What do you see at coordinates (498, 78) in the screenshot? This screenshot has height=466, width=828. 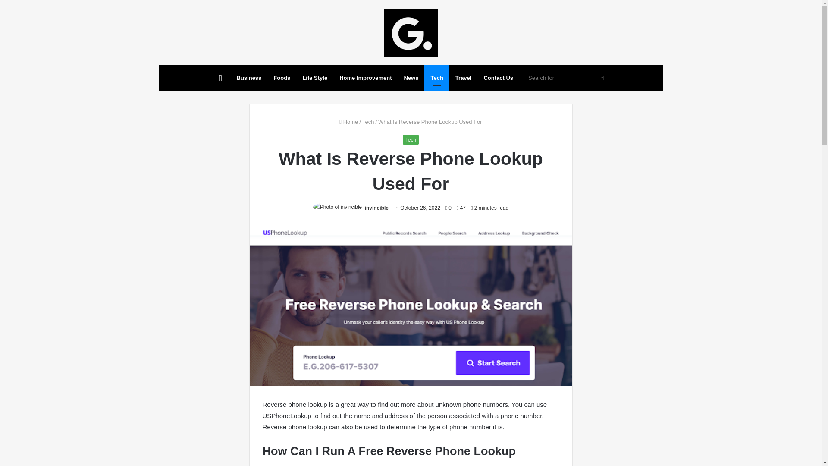 I see `Contact Us` at bounding box center [498, 78].